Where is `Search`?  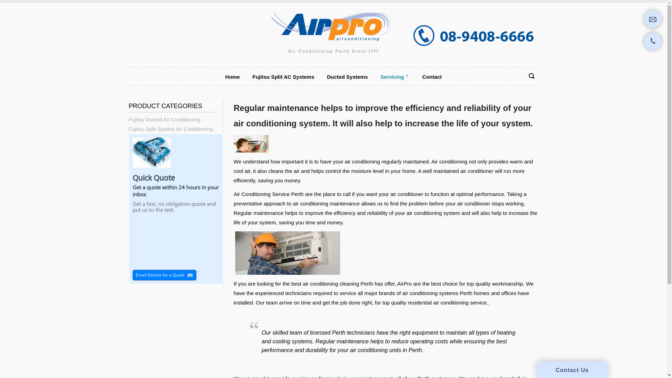
Search is located at coordinates (527, 99).